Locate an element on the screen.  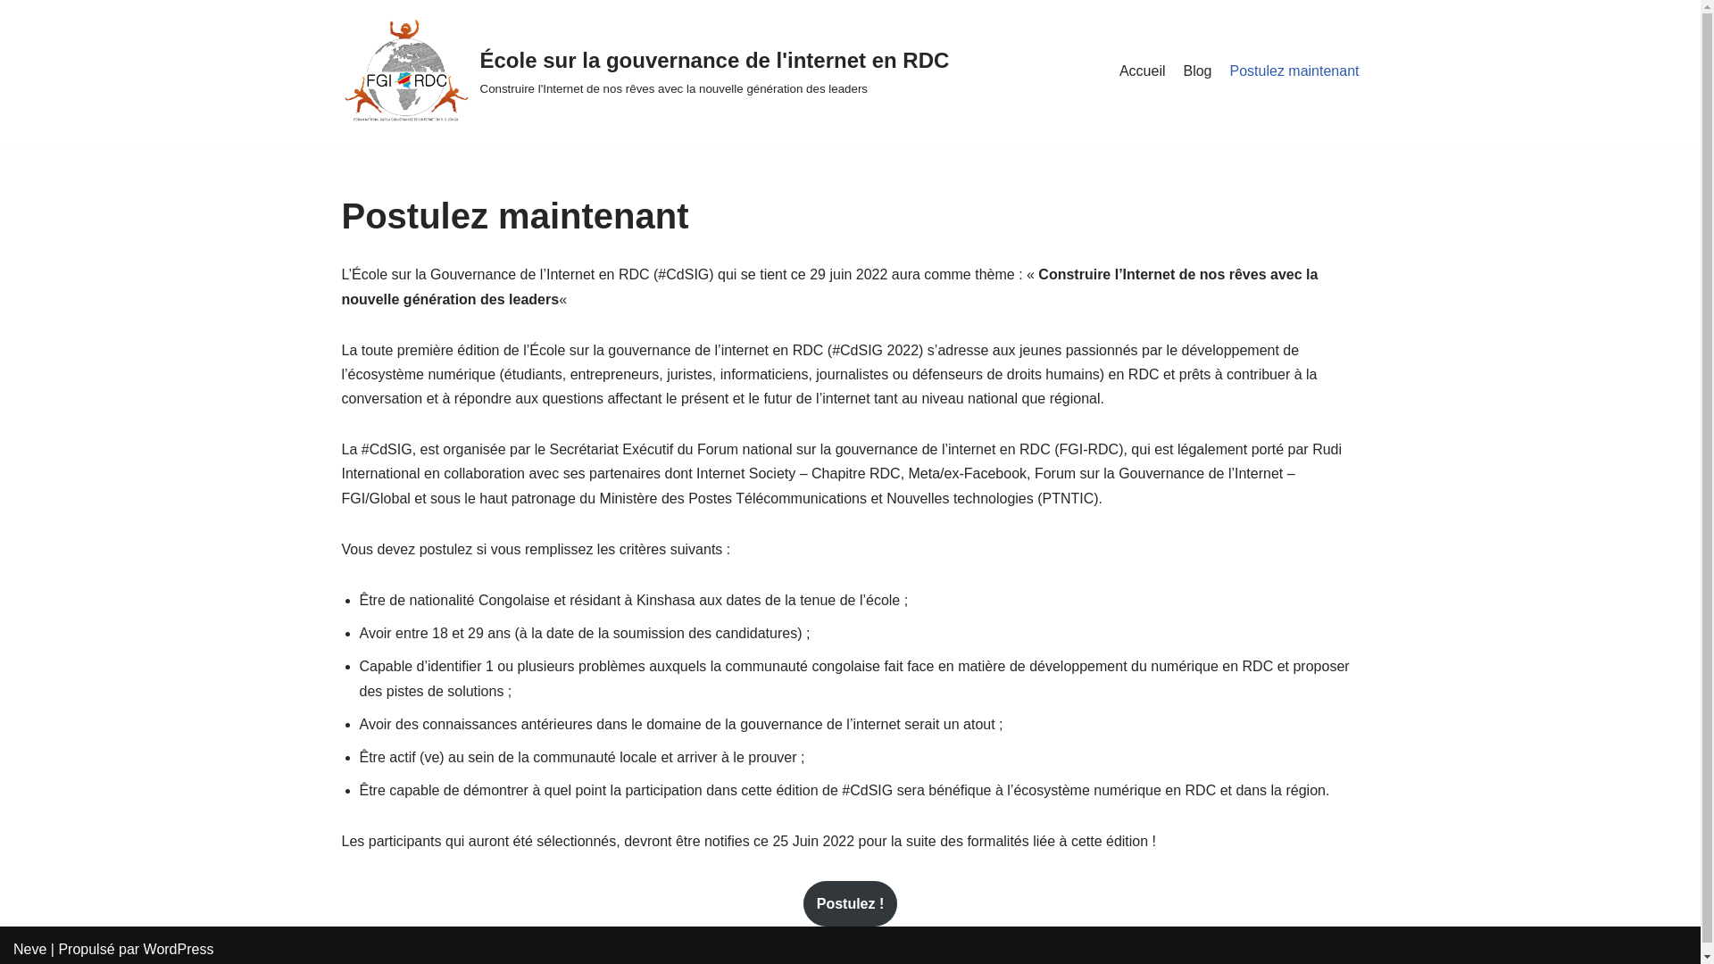
Accueil is located at coordinates (1143, 71).